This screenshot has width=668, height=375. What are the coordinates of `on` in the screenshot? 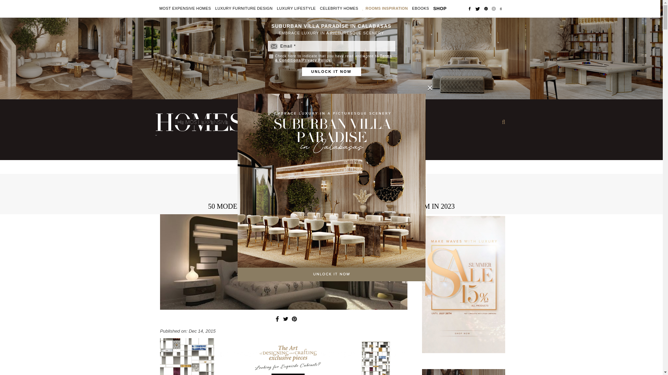 It's located at (271, 56).